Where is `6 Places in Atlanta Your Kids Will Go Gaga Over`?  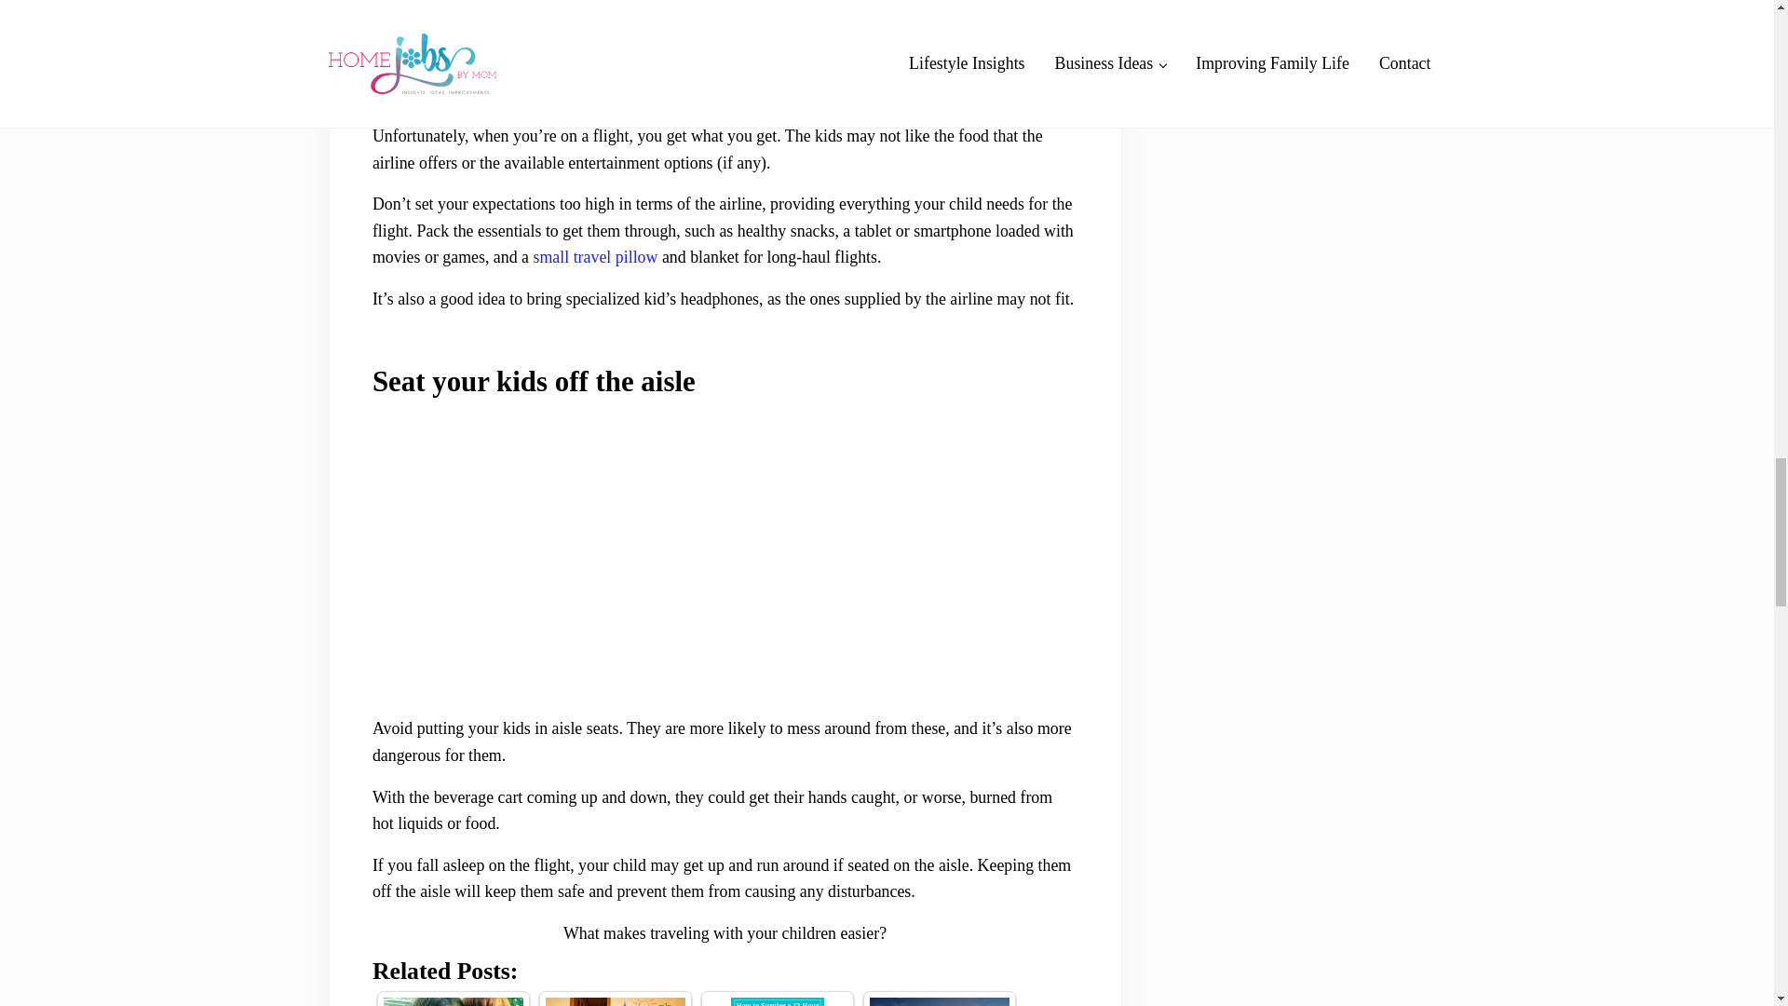
6 Places in Atlanta Your Kids Will Go Gaga Over is located at coordinates (939, 1002).